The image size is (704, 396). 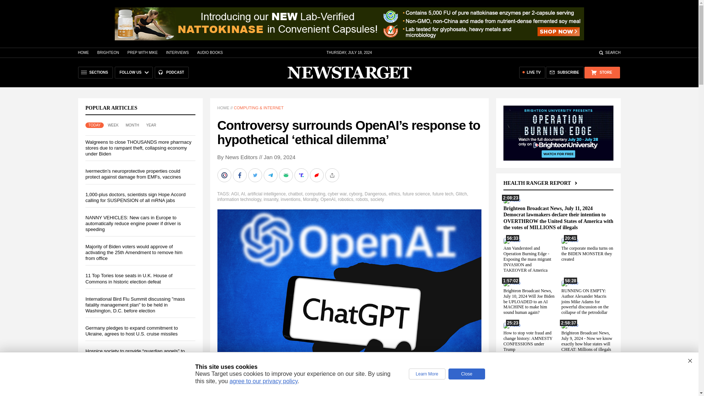 I want to click on INTERVIEWS, so click(x=177, y=53).